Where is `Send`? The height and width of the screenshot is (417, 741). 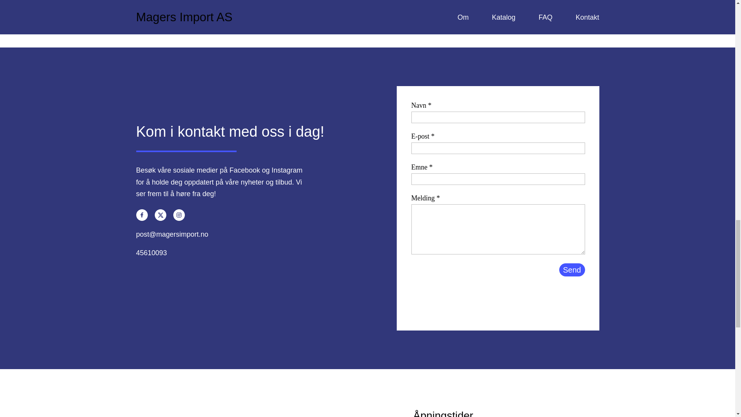 Send is located at coordinates (572, 270).